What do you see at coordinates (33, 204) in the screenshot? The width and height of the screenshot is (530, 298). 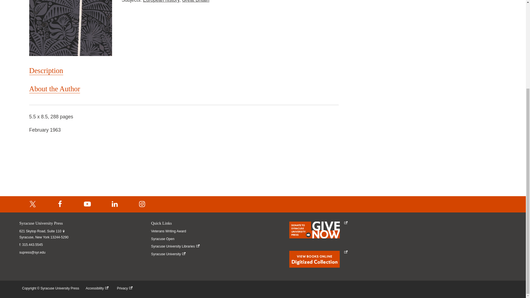 I see `X` at bounding box center [33, 204].